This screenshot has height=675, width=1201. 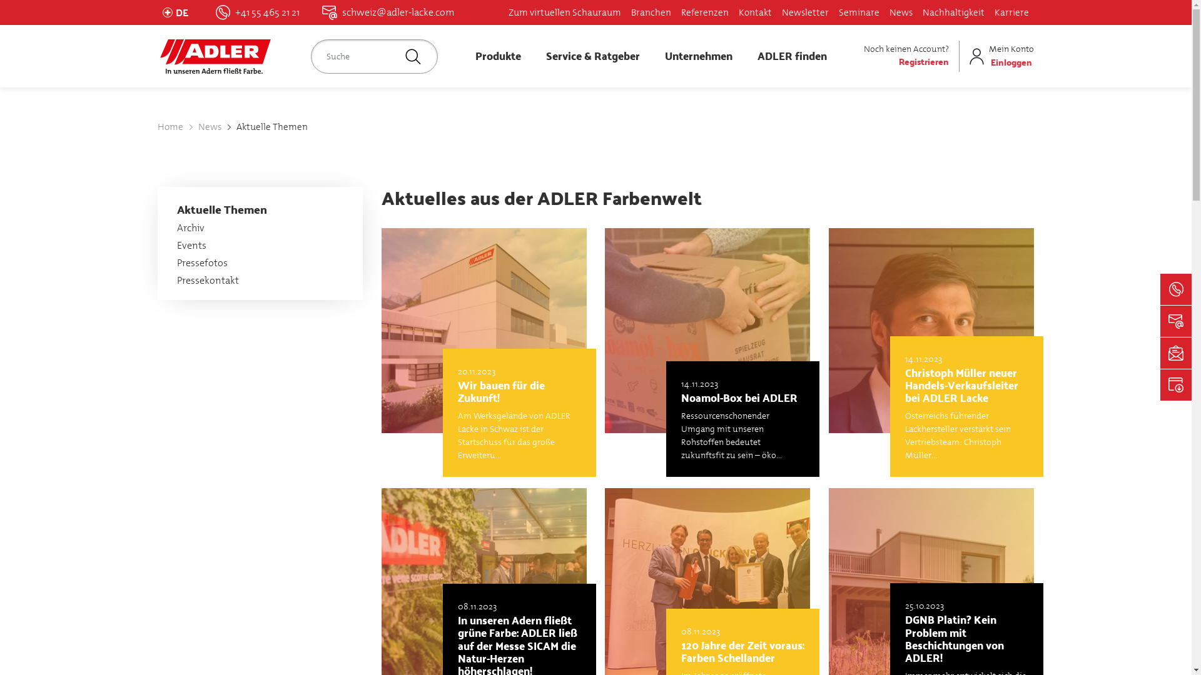 What do you see at coordinates (806, 12) in the screenshot?
I see `Newsletter` at bounding box center [806, 12].